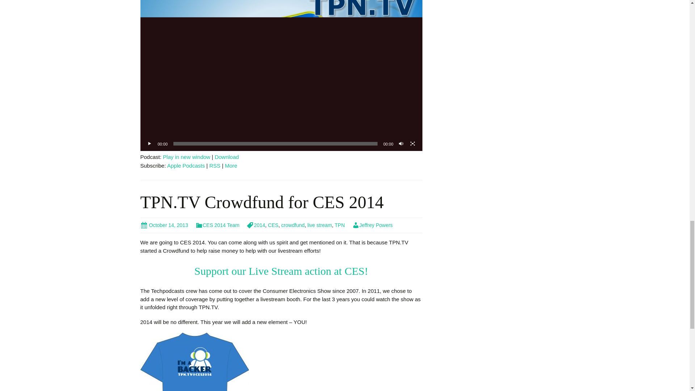  What do you see at coordinates (413, 143) in the screenshot?
I see `Fullscreen` at bounding box center [413, 143].